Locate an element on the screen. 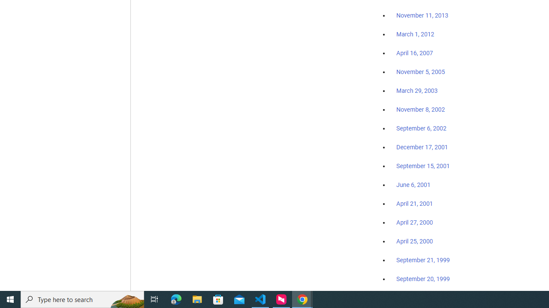 This screenshot has height=308, width=549. November 11, 2013 is located at coordinates (422, 16).